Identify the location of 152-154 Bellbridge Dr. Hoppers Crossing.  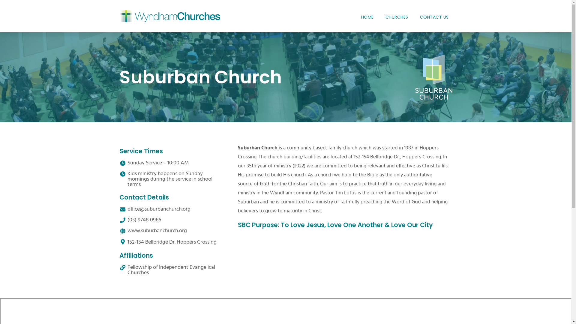
(172, 242).